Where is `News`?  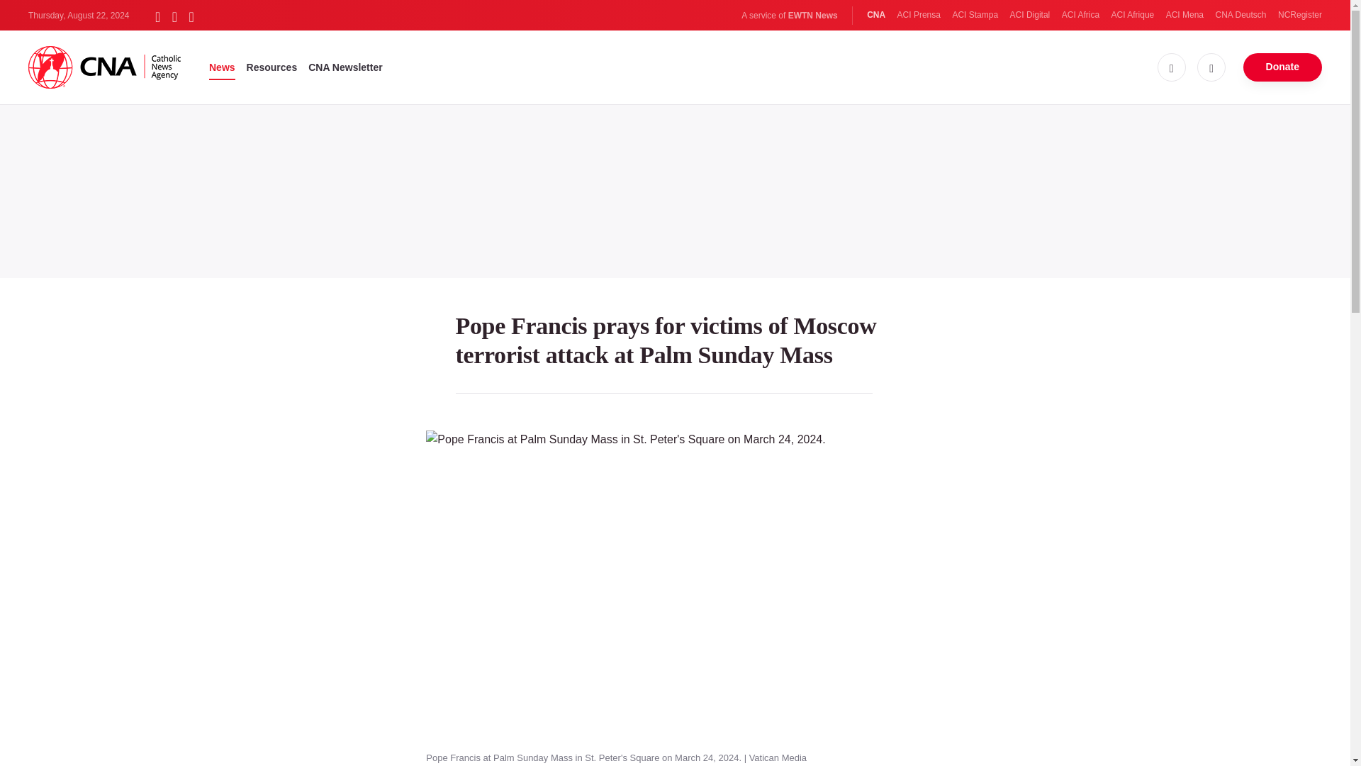 News is located at coordinates (223, 67).